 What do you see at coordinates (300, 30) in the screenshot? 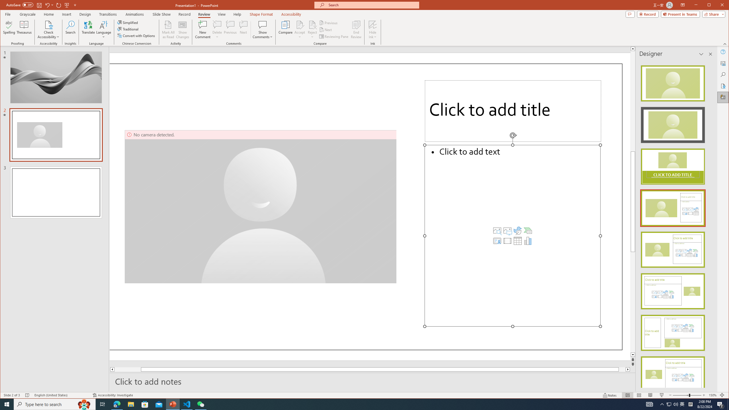
I see `Accept` at bounding box center [300, 30].